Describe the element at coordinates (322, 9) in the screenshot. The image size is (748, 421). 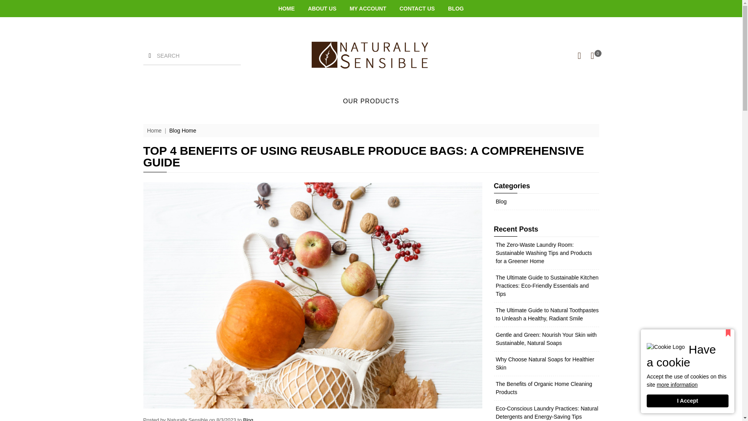
I see `ABOUT US` at that location.